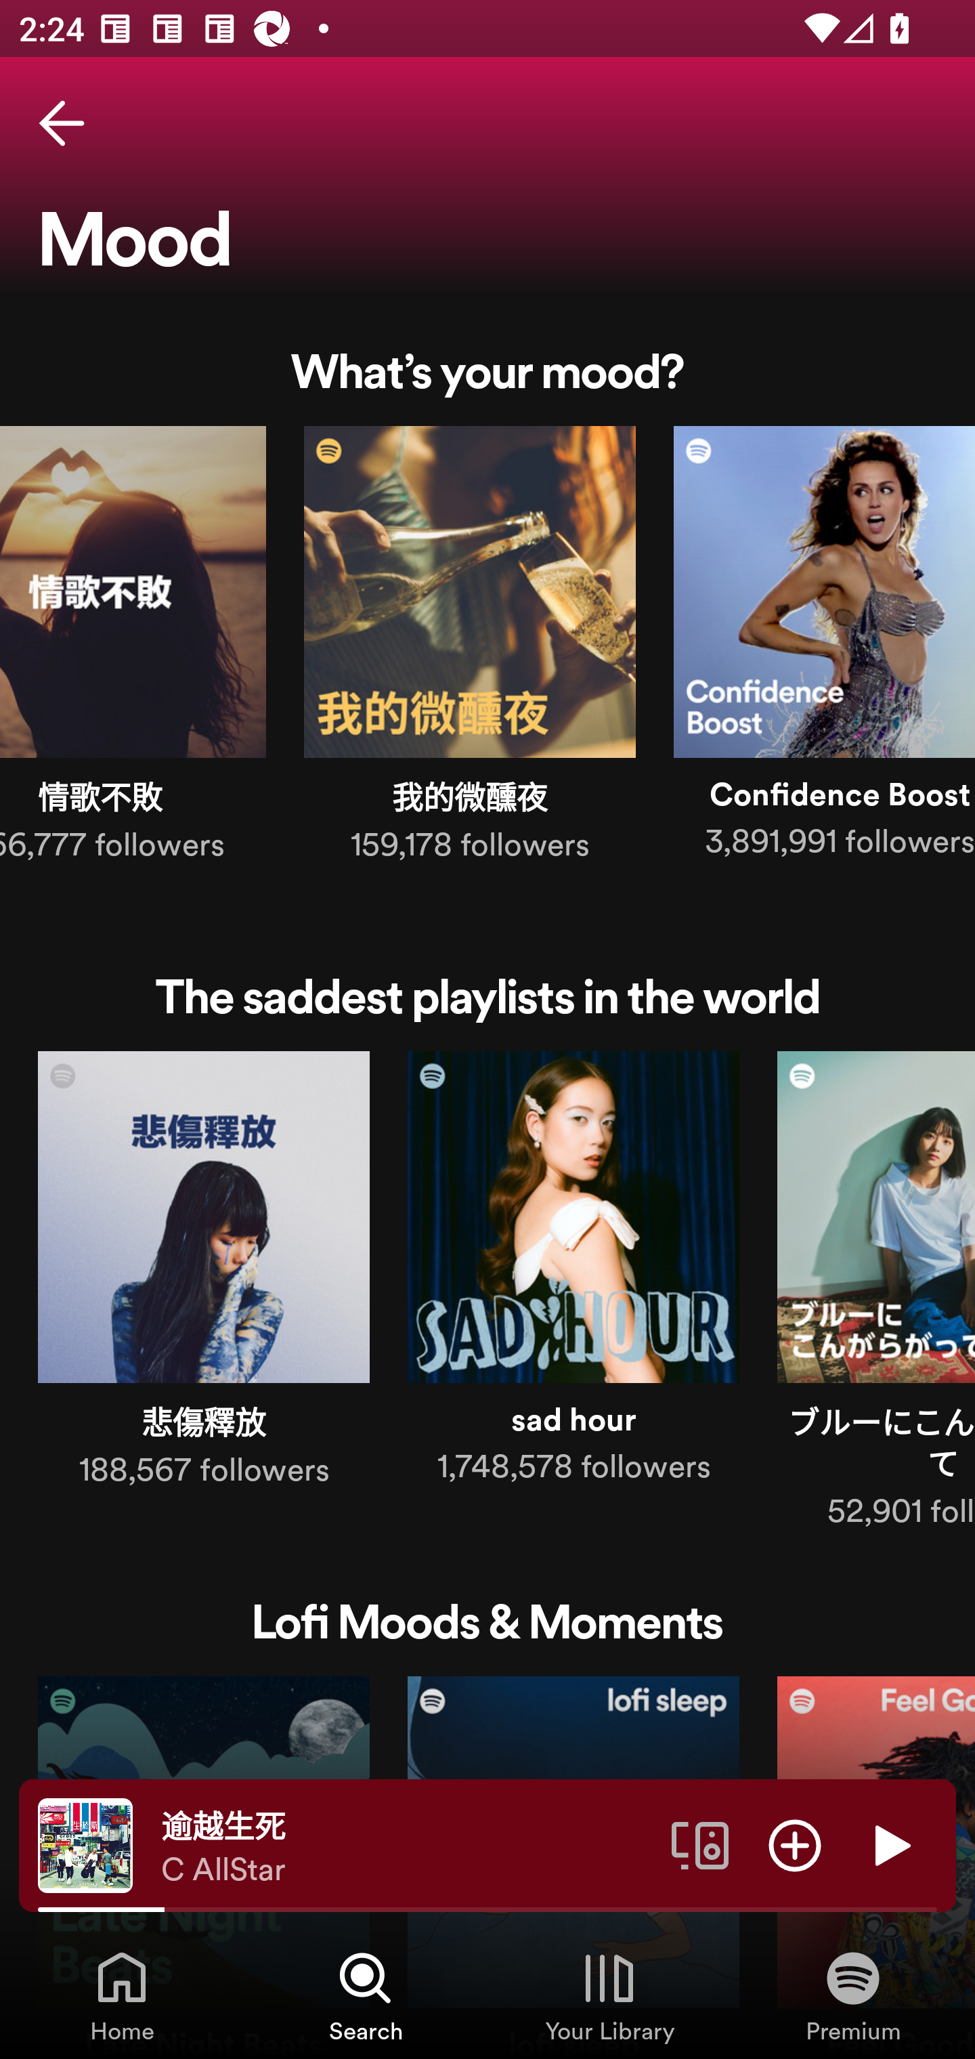 The height and width of the screenshot is (2059, 975). I want to click on Premium, Tab 4 of 4 Premium Premium, so click(853, 1995).